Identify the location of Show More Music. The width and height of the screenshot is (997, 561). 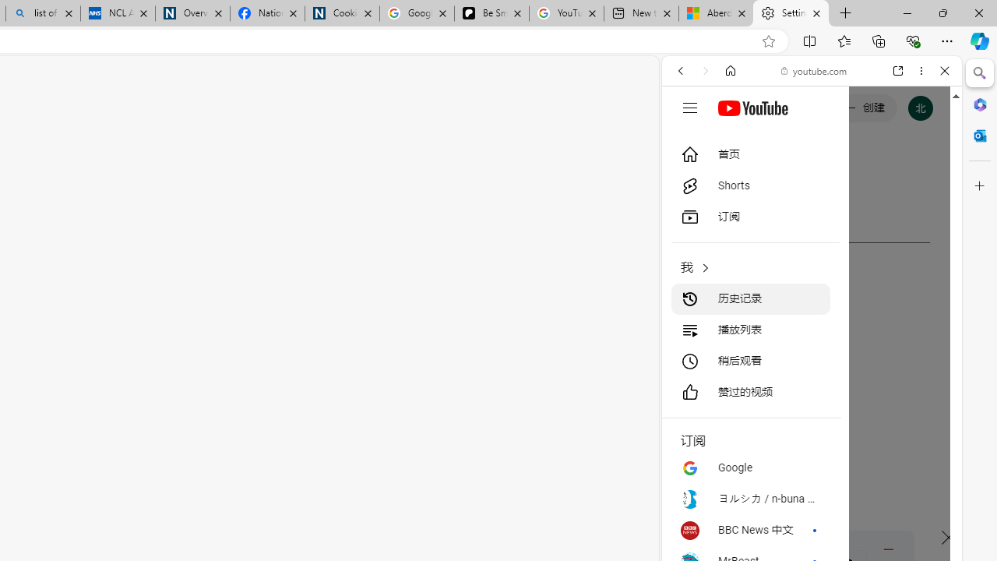
(907, 425).